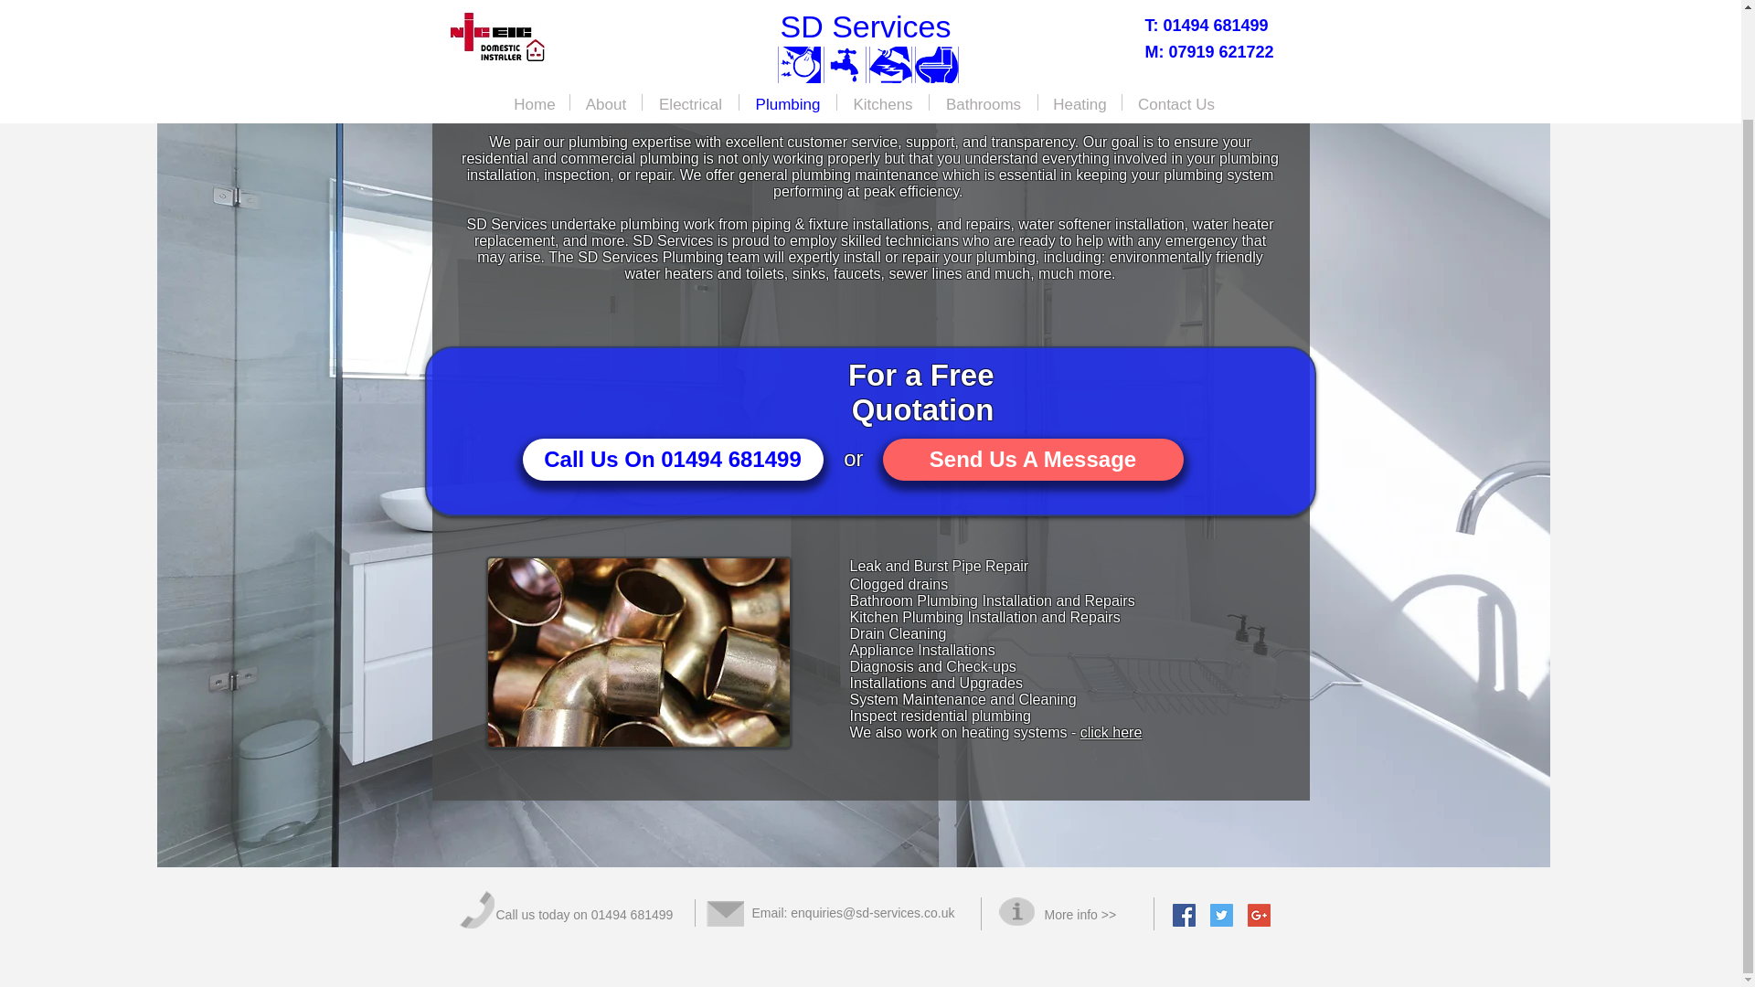 The height and width of the screenshot is (987, 1755). What do you see at coordinates (673, 459) in the screenshot?
I see `Call Us On 01494 681499` at bounding box center [673, 459].